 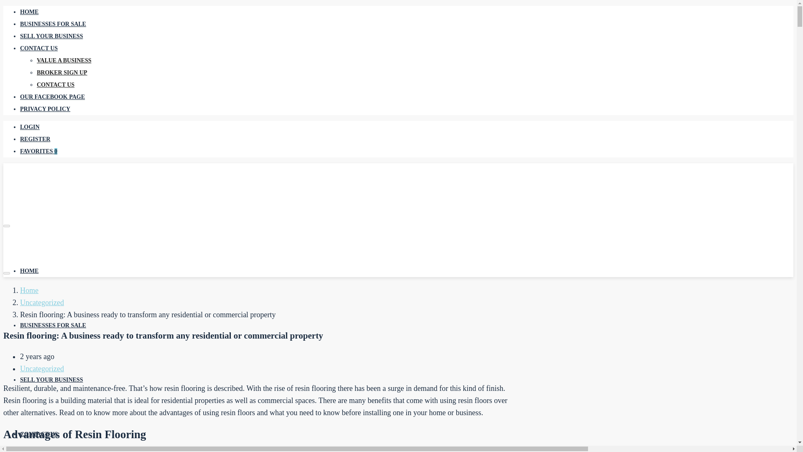 I want to click on REGISTER, so click(x=35, y=139).